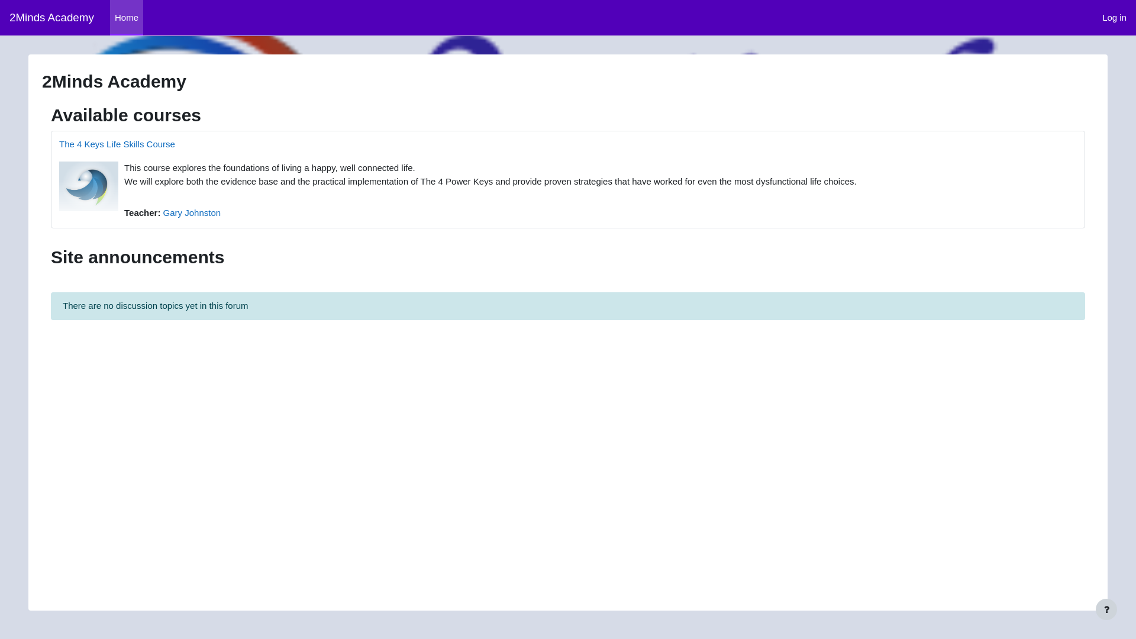 Image resolution: width=1136 pixels, height=639 pixels. I want to click on The 4 Keys Life Skills Course, so click(117, 144).